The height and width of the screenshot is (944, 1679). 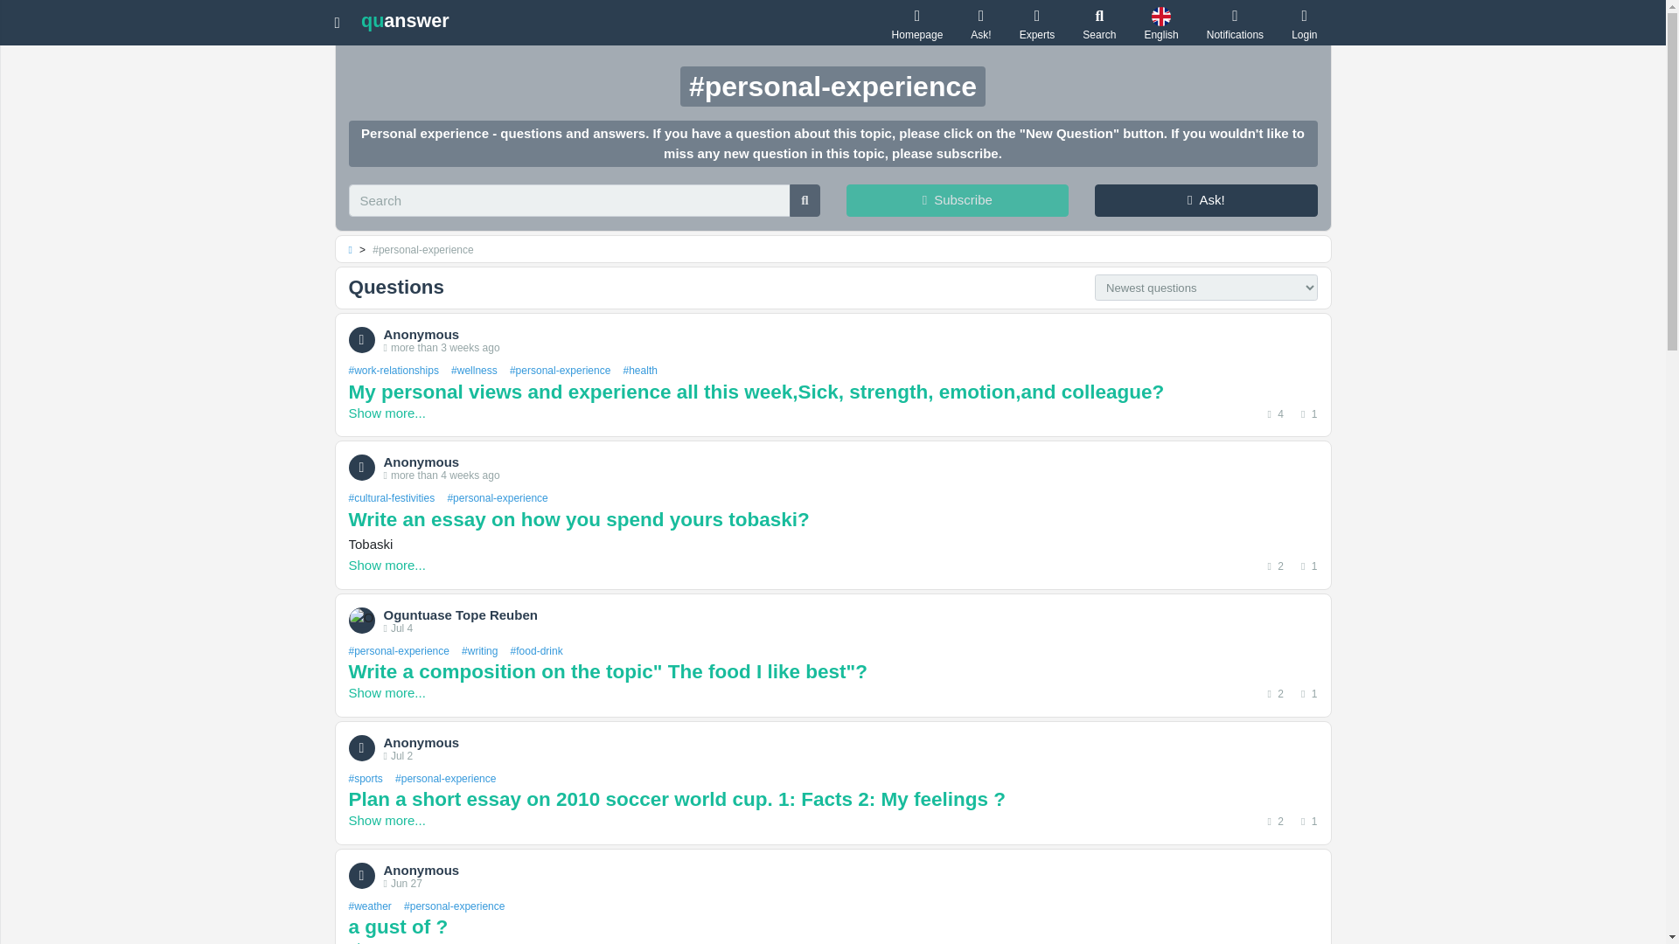 What do you see at coordinates (958, 200) in the screenshot?
I see `Subscribe` at bounding box center [958, 200].